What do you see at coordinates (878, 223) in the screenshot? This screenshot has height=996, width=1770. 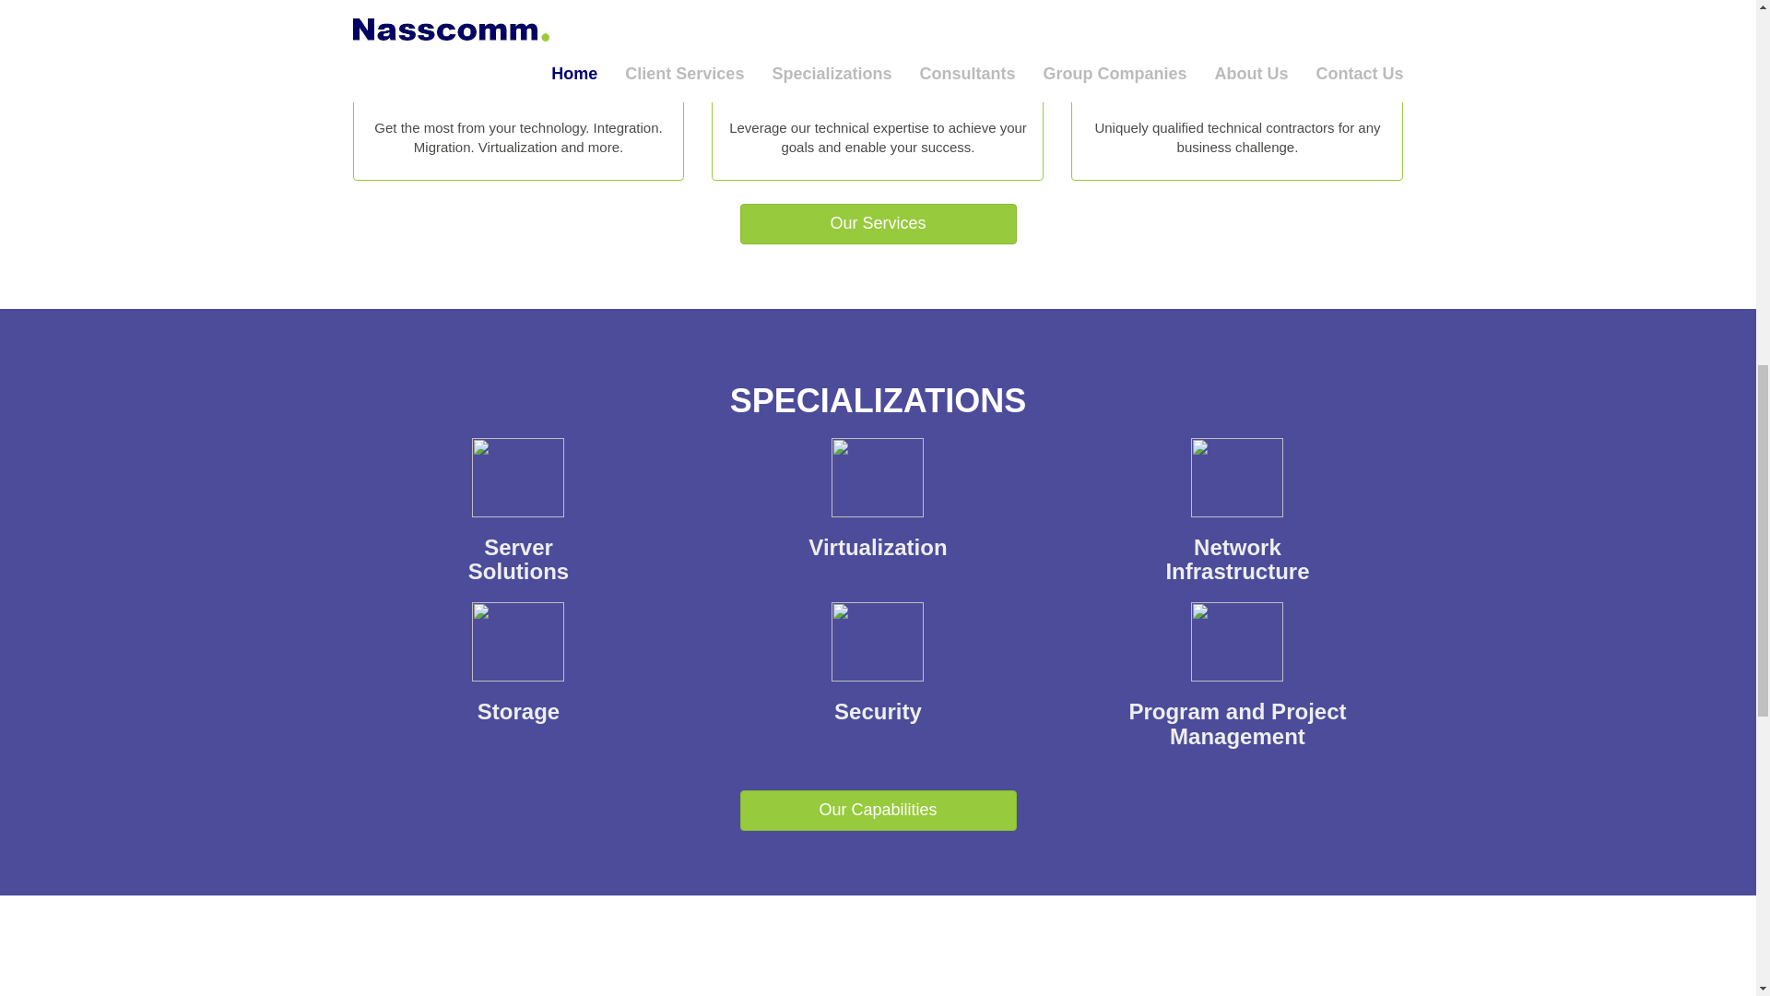 I see `Virtualization` at bounding box center [878, 223].